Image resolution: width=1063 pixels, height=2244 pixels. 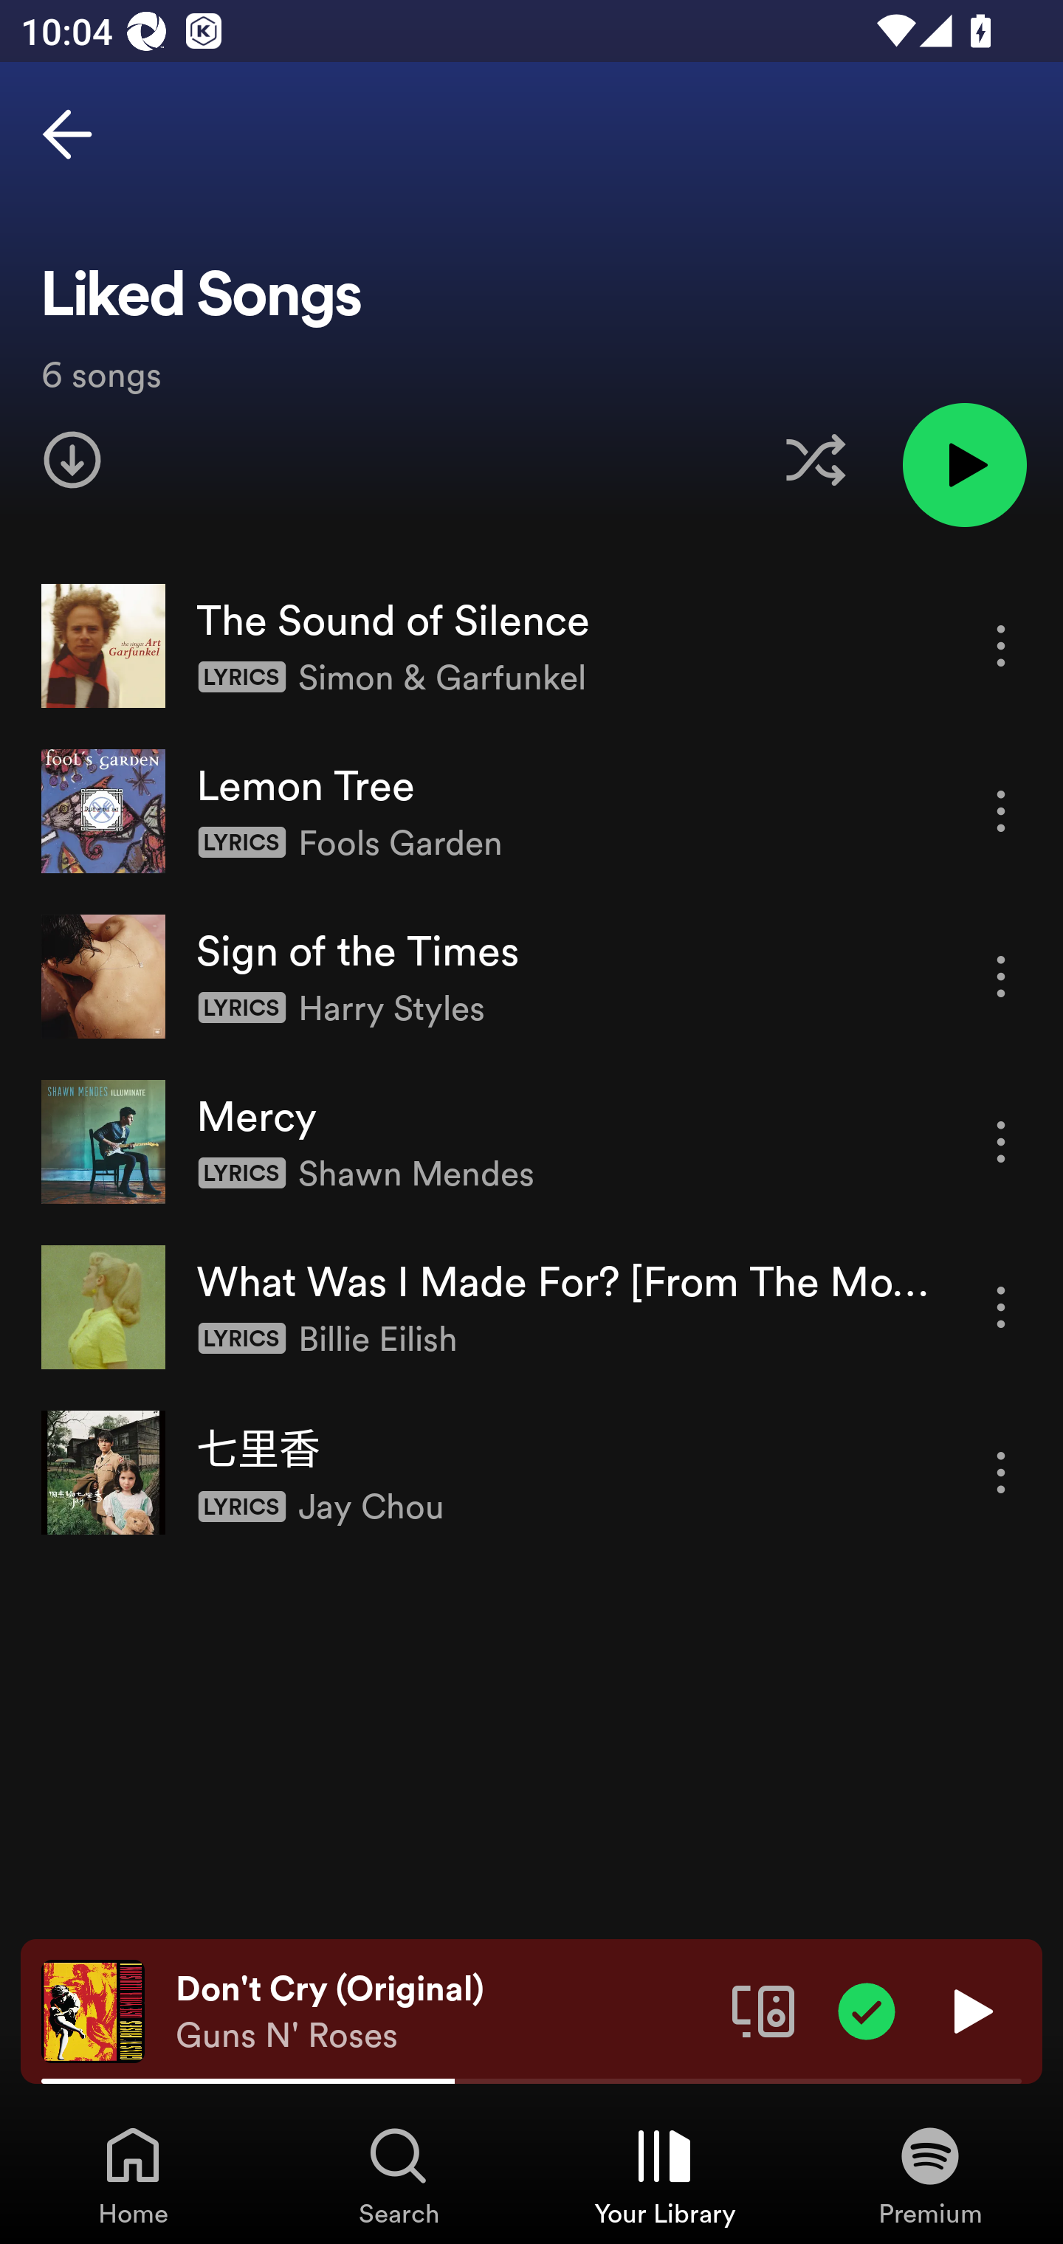 I want to click on More options for song Mercy, so click(x=1001, y=1142).